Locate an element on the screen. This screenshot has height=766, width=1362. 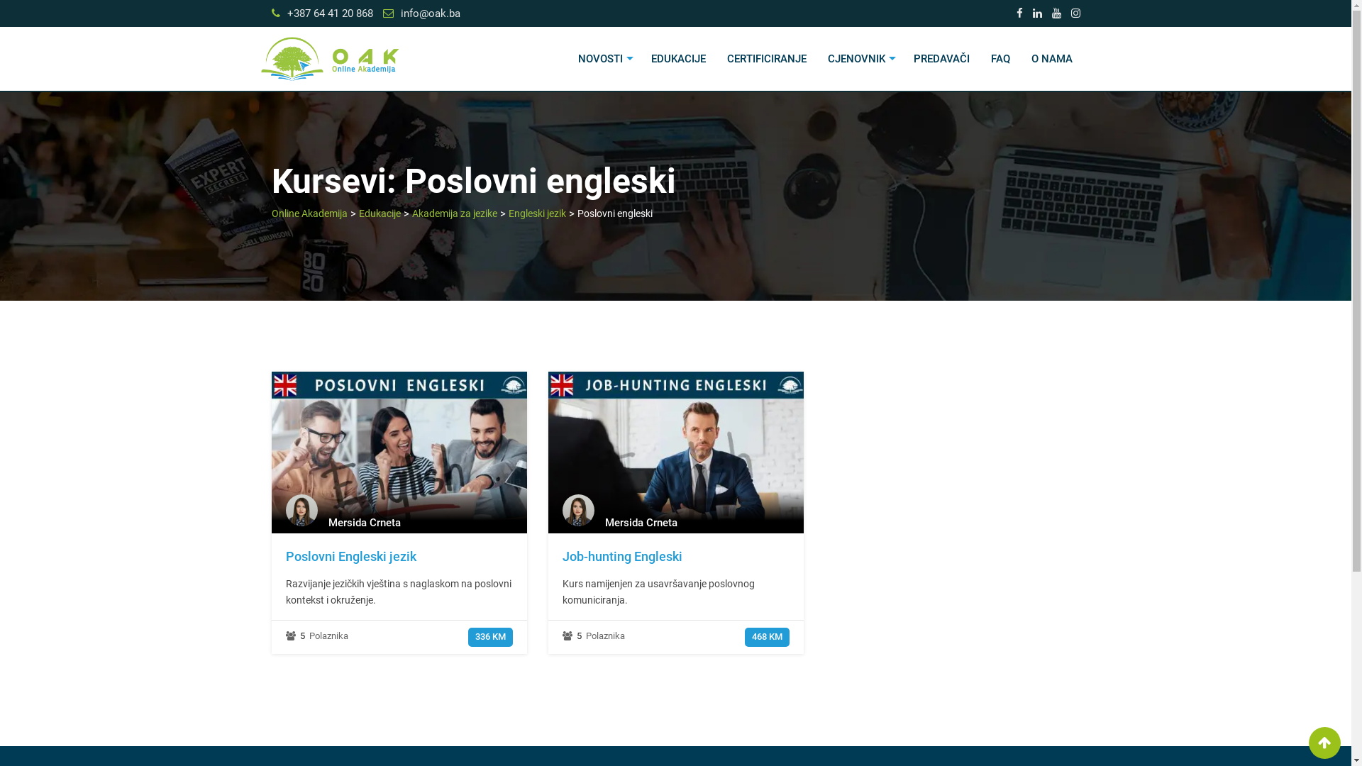
468 KM is located at coordinates (768, 636).